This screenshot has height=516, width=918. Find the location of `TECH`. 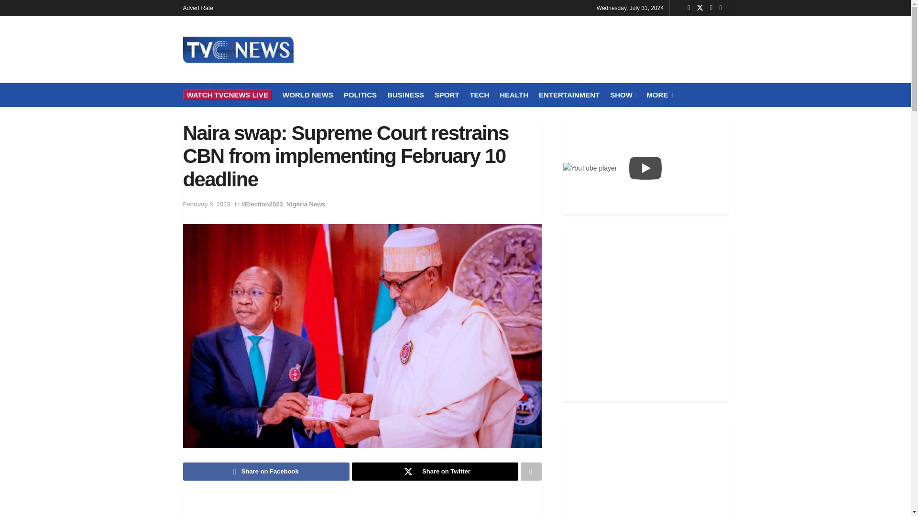

TECH is located at coordinates (479, 95).